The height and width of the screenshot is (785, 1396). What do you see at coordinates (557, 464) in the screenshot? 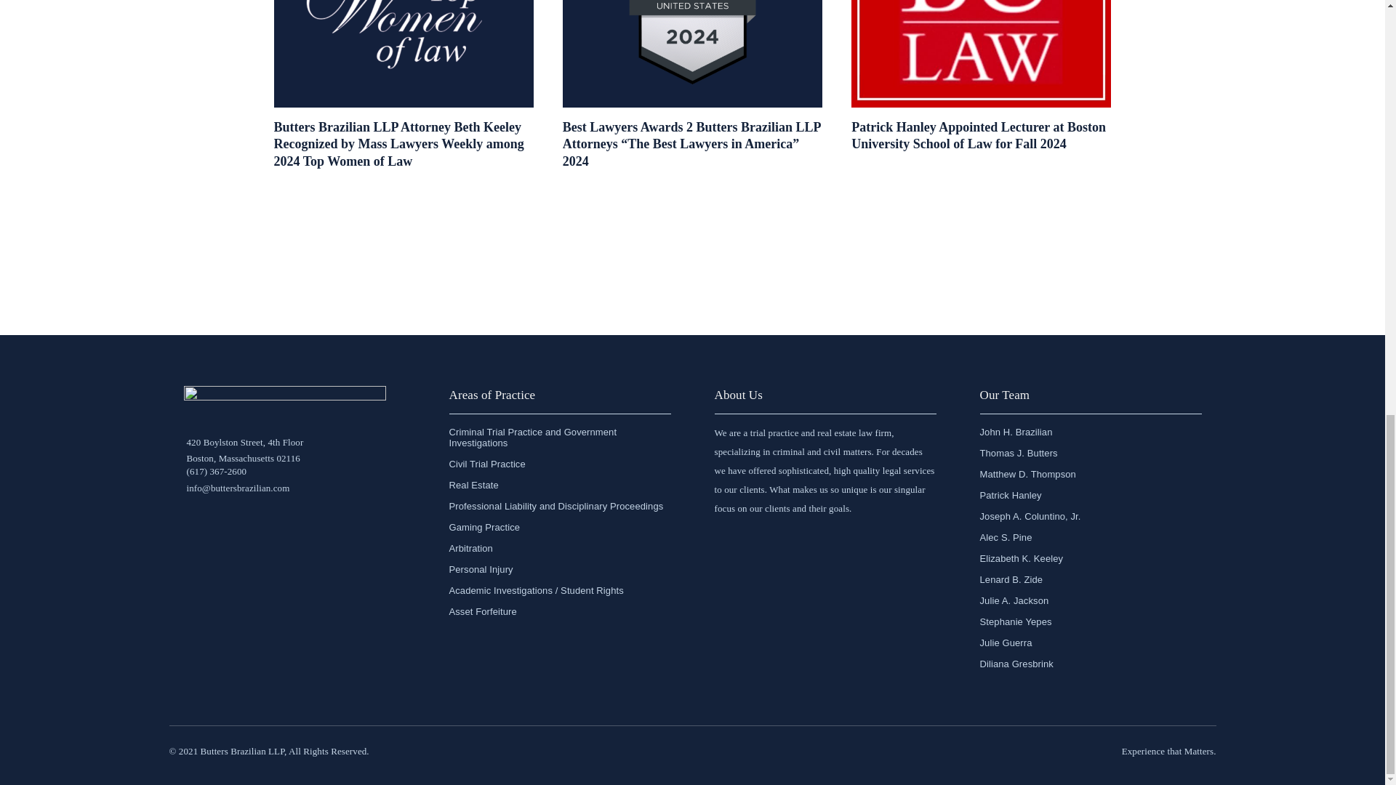
I see `Civil Trial Practice` at bounding box center [557, 464].